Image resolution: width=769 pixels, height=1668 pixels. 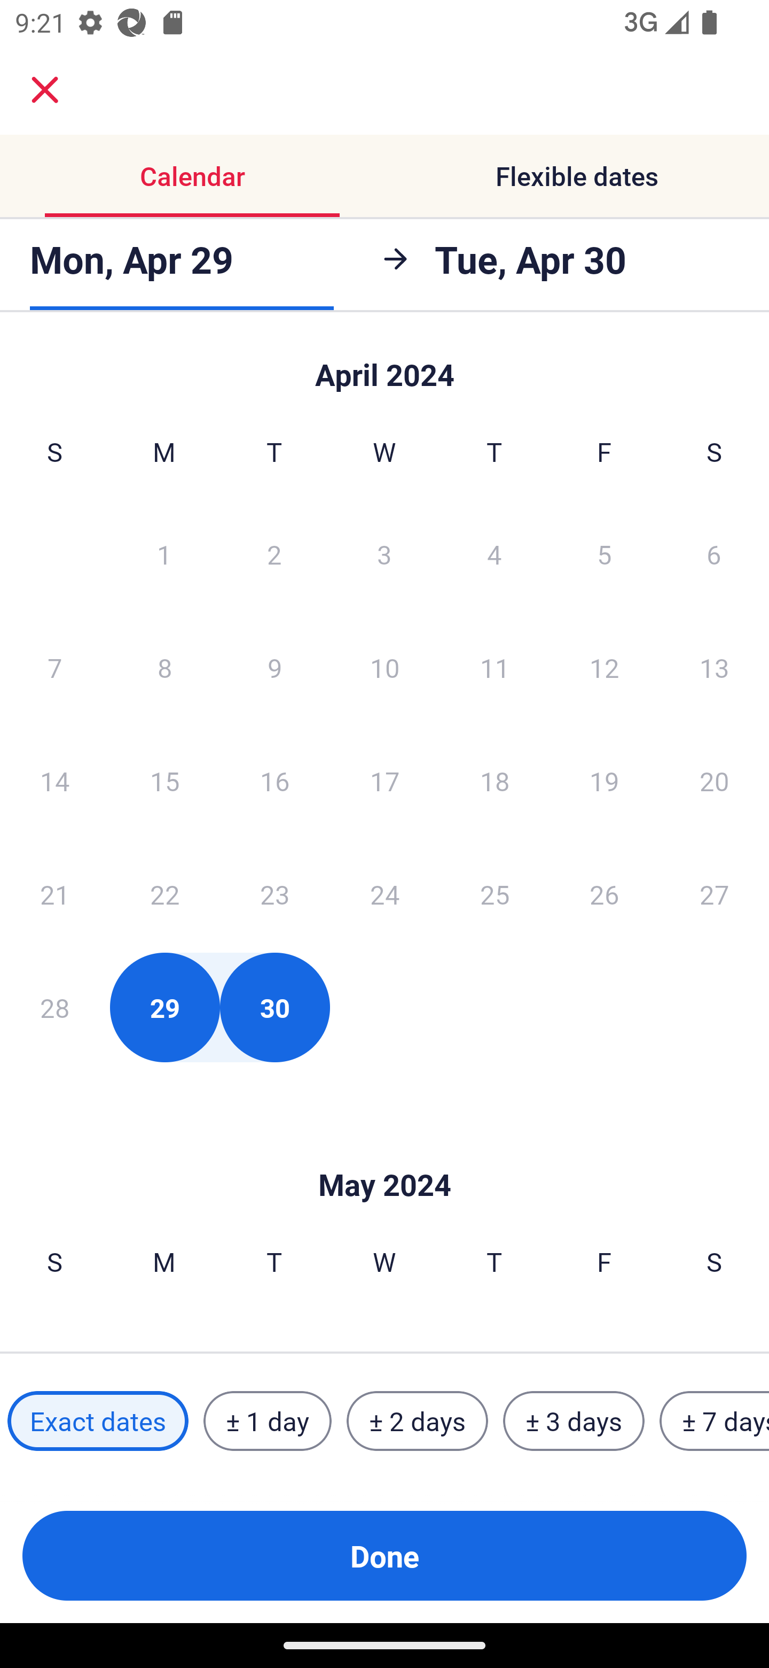 What do you see at coordinates (715, 894) in the screenshot?
I see `27 Saturday, April 27, 2024` at bounding box center [715, 894].